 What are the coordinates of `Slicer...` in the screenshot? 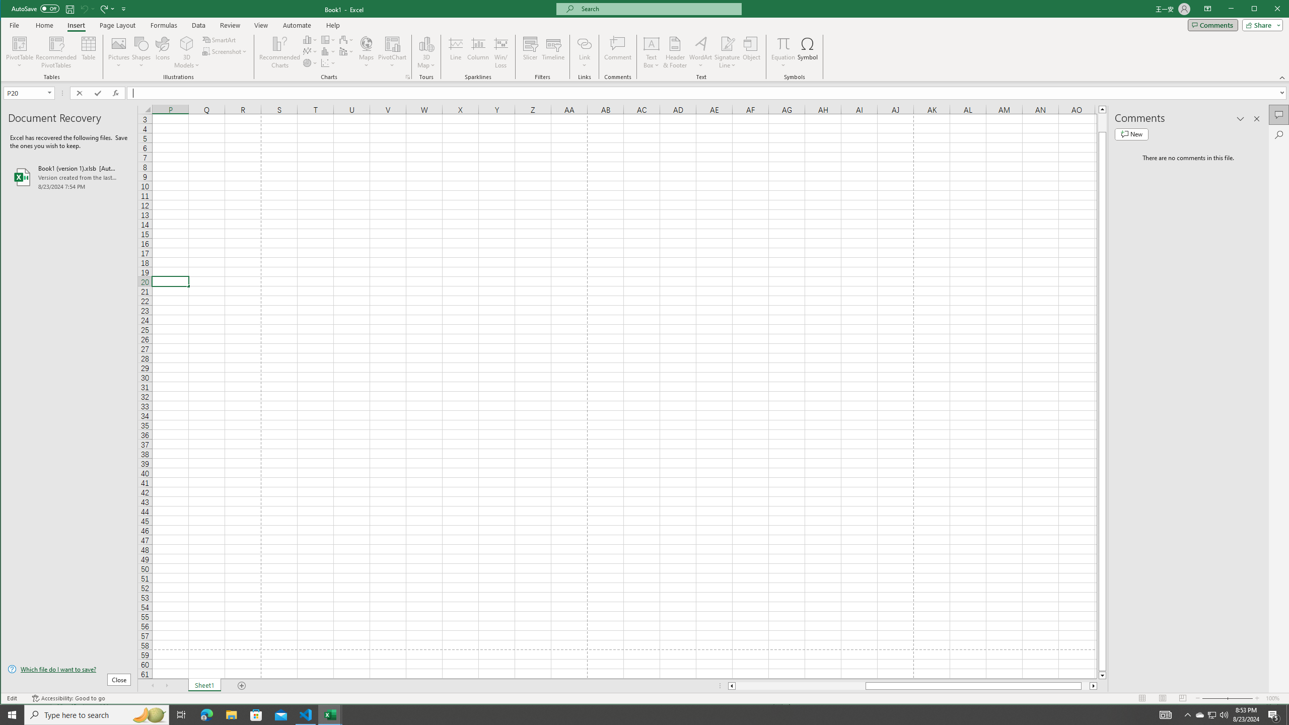 It's located at (392, 52).